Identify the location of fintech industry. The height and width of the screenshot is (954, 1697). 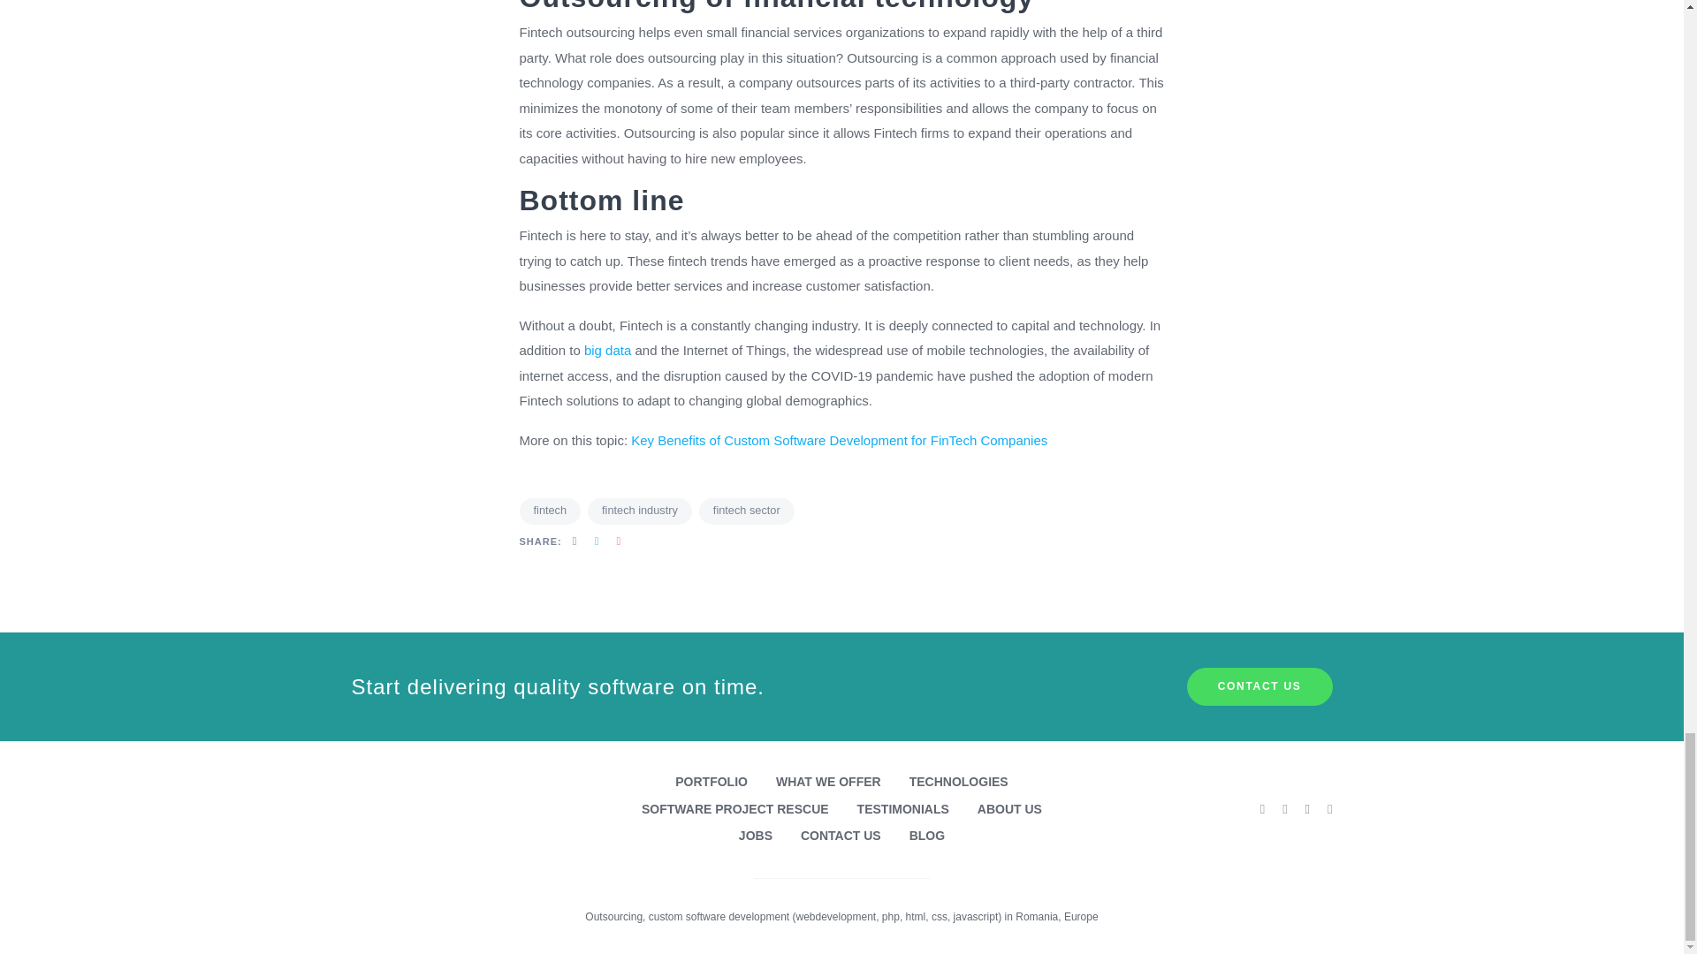
(640, 511).